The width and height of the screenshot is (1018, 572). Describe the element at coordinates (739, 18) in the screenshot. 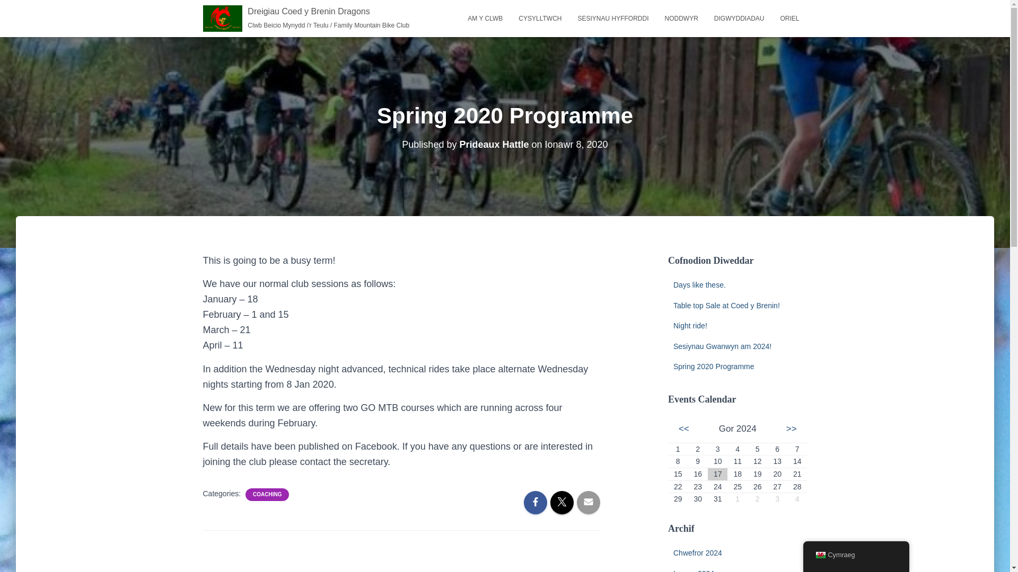

I see `Digwyddiadau` at that location.